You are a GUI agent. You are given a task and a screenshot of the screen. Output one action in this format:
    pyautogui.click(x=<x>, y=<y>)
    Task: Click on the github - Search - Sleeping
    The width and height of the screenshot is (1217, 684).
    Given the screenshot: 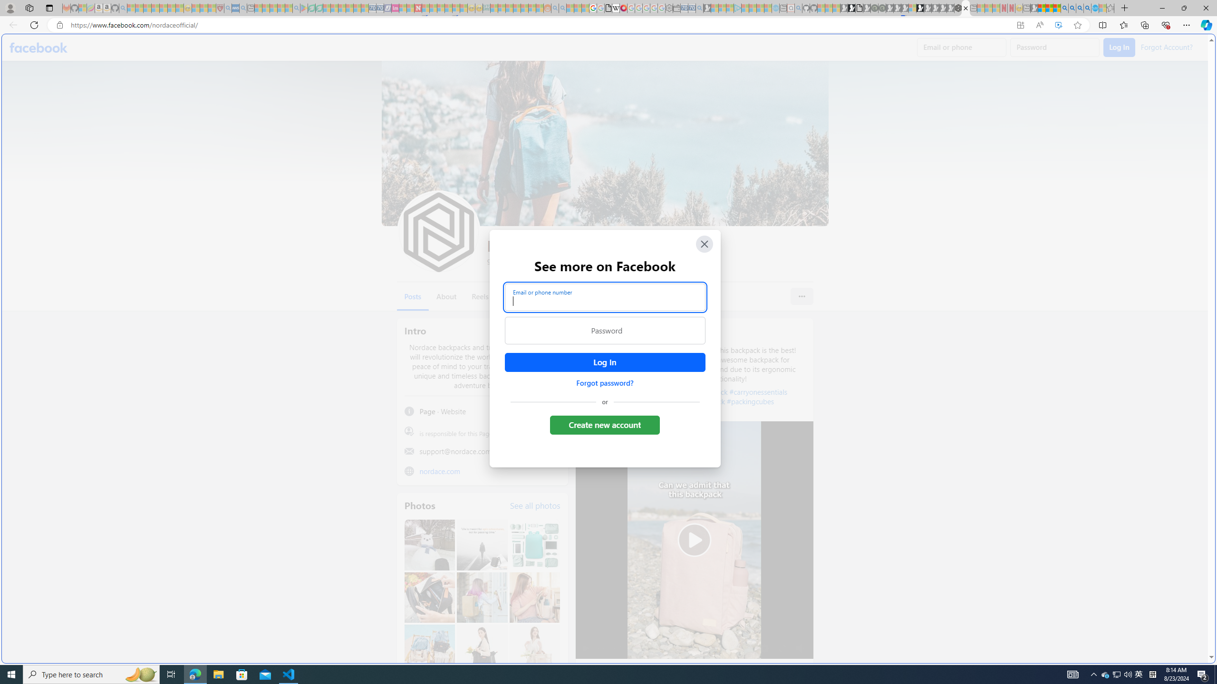 What is the action you would take?
    pyautogui.click(x=798, y=8)
    